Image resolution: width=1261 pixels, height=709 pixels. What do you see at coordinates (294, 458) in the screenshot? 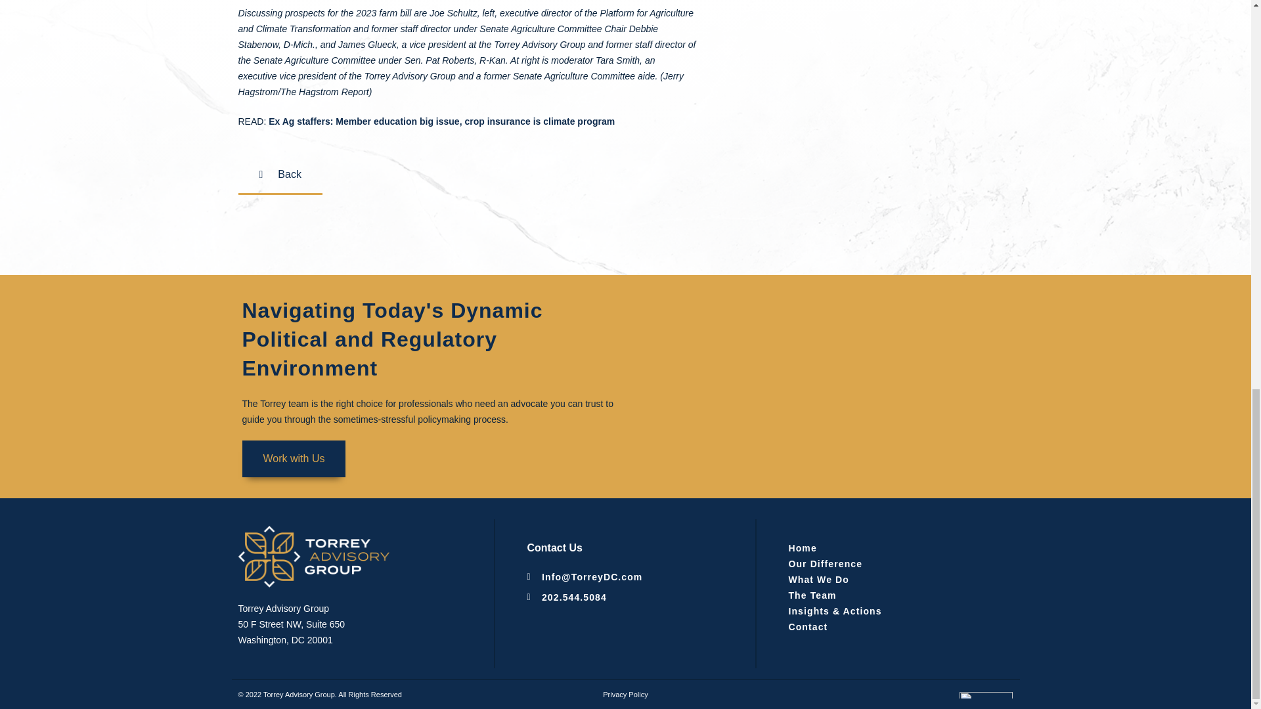
I see `Work with Us` at bounding box center [294, 458].